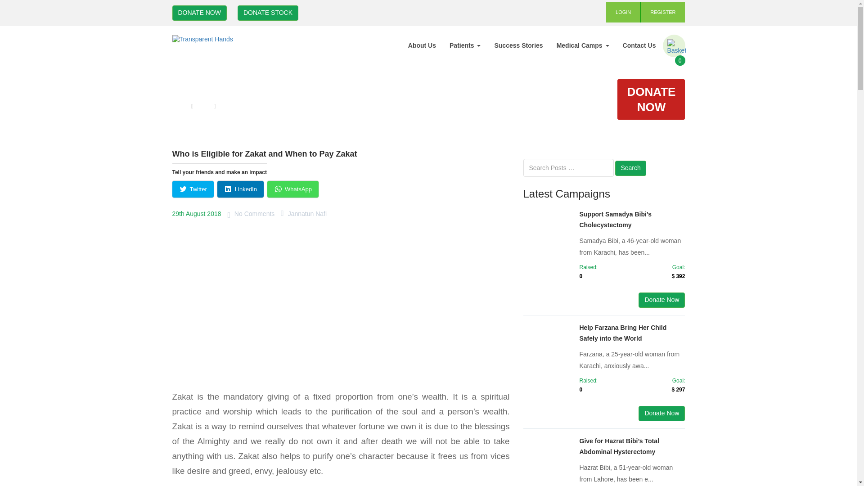  I want to click on DONATE NOW, so click(651, 99).